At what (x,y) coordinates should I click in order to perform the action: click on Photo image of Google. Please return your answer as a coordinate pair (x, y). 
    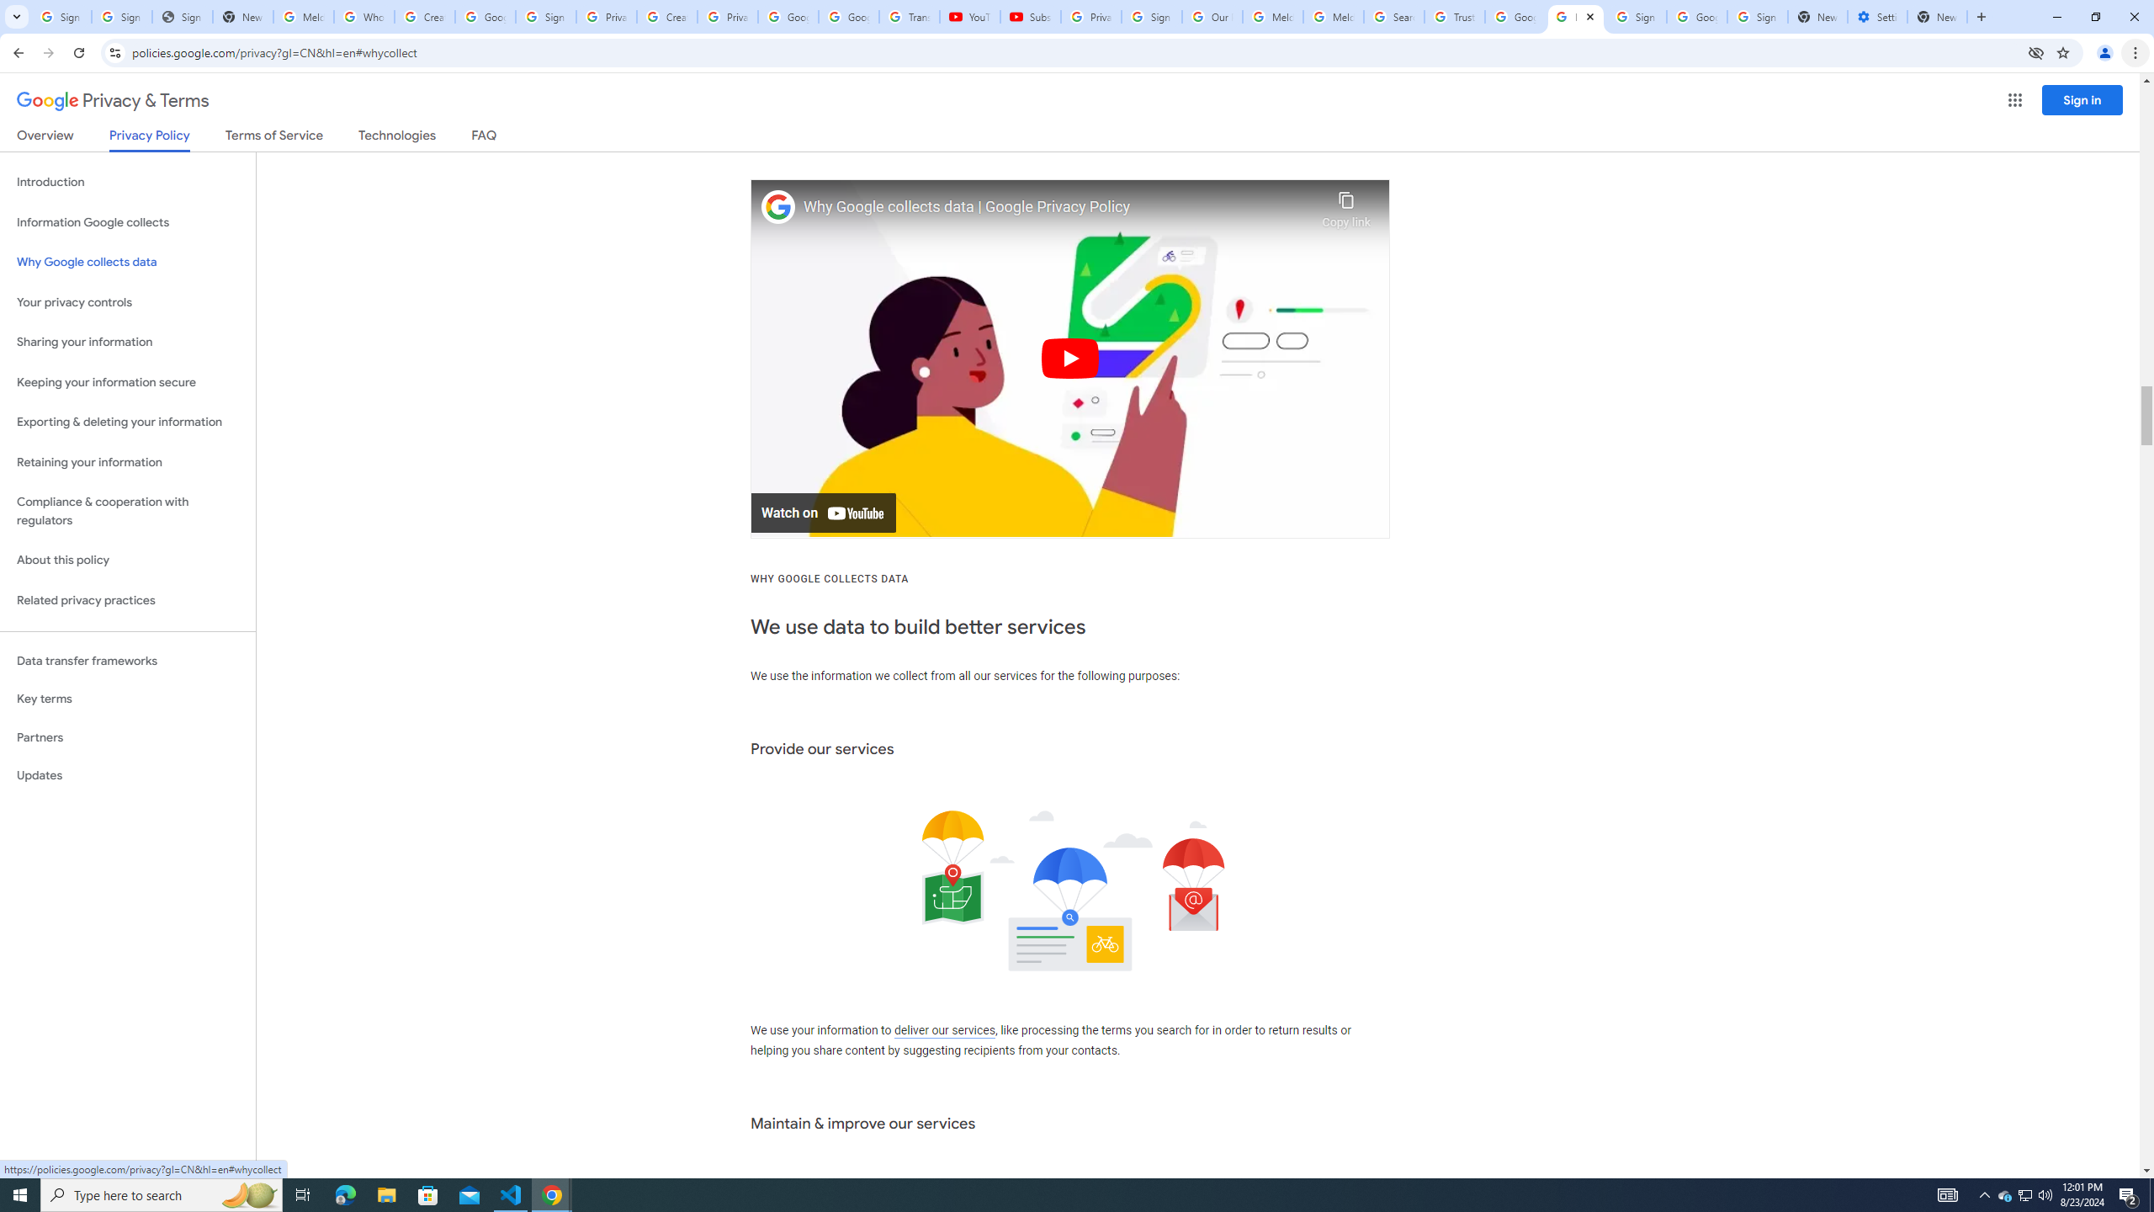
    Looking at the image, I should click on (778, 207).